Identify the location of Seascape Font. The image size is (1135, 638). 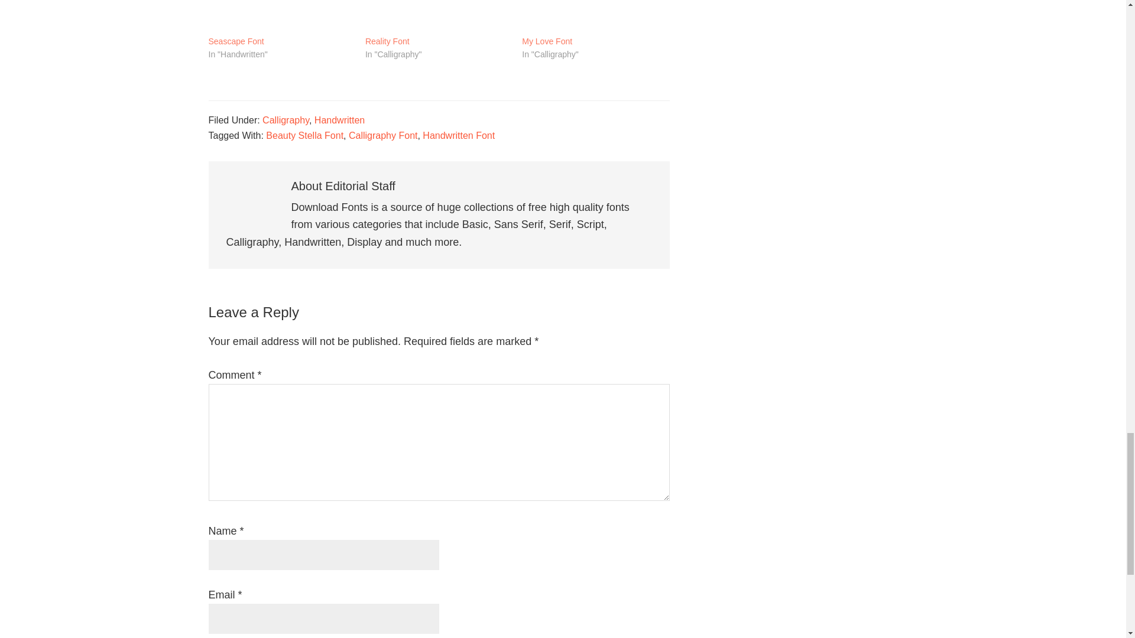
(235, 41).